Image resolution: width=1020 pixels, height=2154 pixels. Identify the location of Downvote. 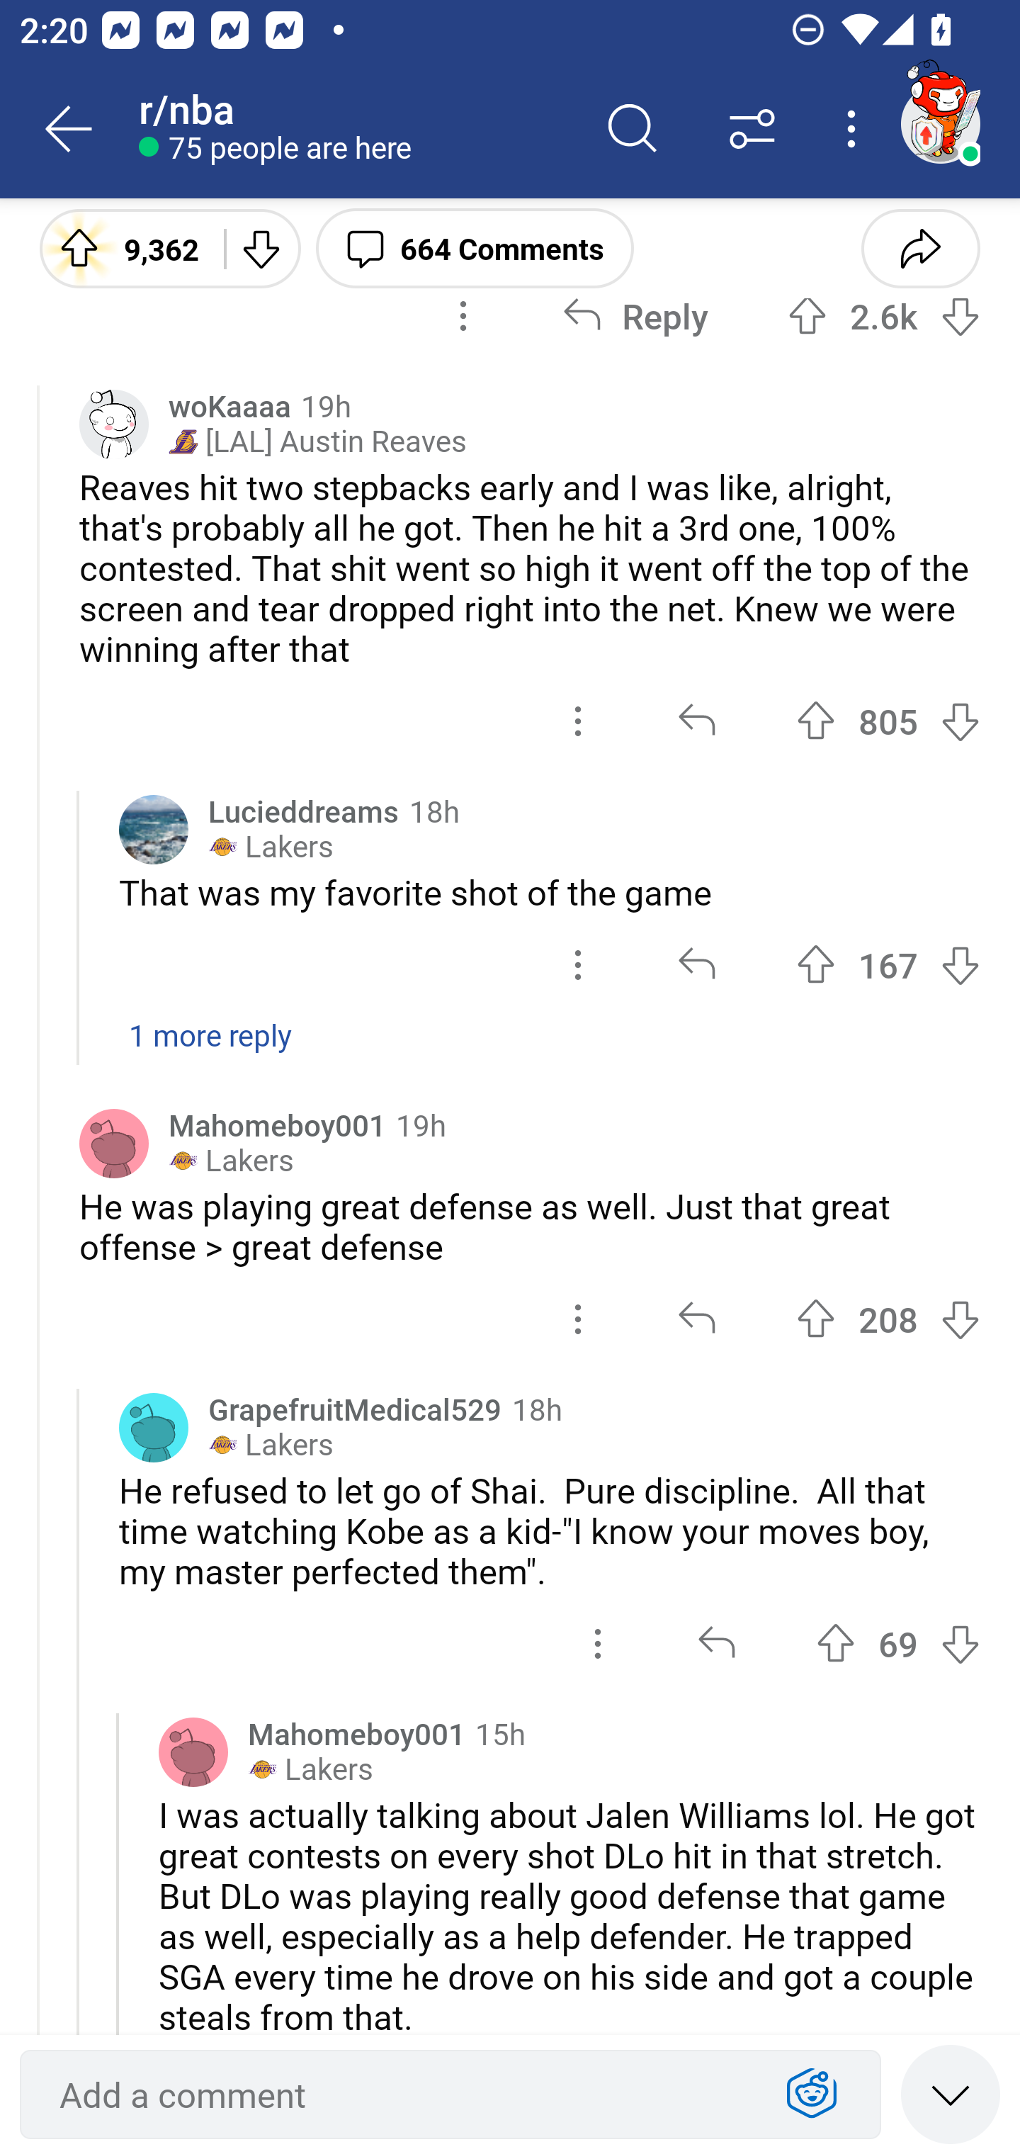
(960, 1643).